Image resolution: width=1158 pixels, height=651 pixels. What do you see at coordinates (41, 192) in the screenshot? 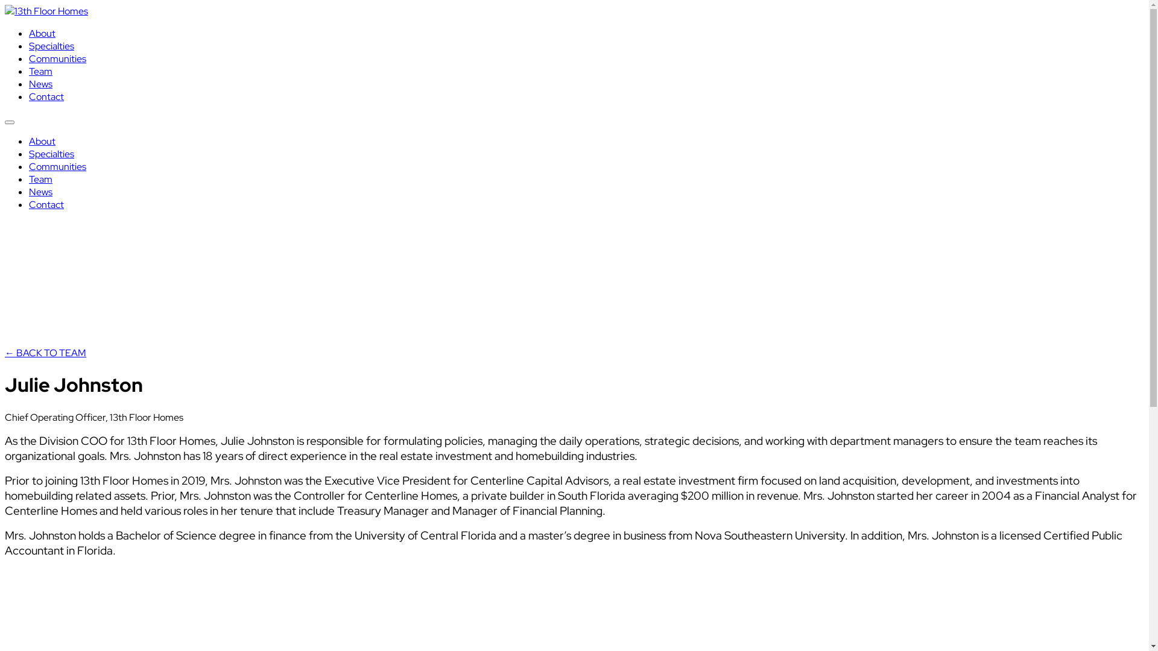
I see `News` at bounding box center [41, 192].